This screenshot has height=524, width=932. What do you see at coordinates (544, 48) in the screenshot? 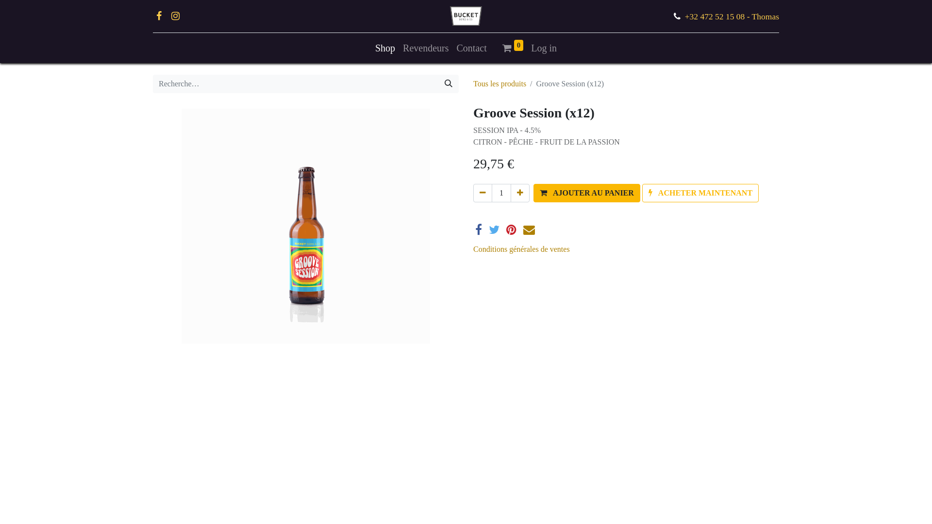
I see `Log in` at bounding box center [544, 48].